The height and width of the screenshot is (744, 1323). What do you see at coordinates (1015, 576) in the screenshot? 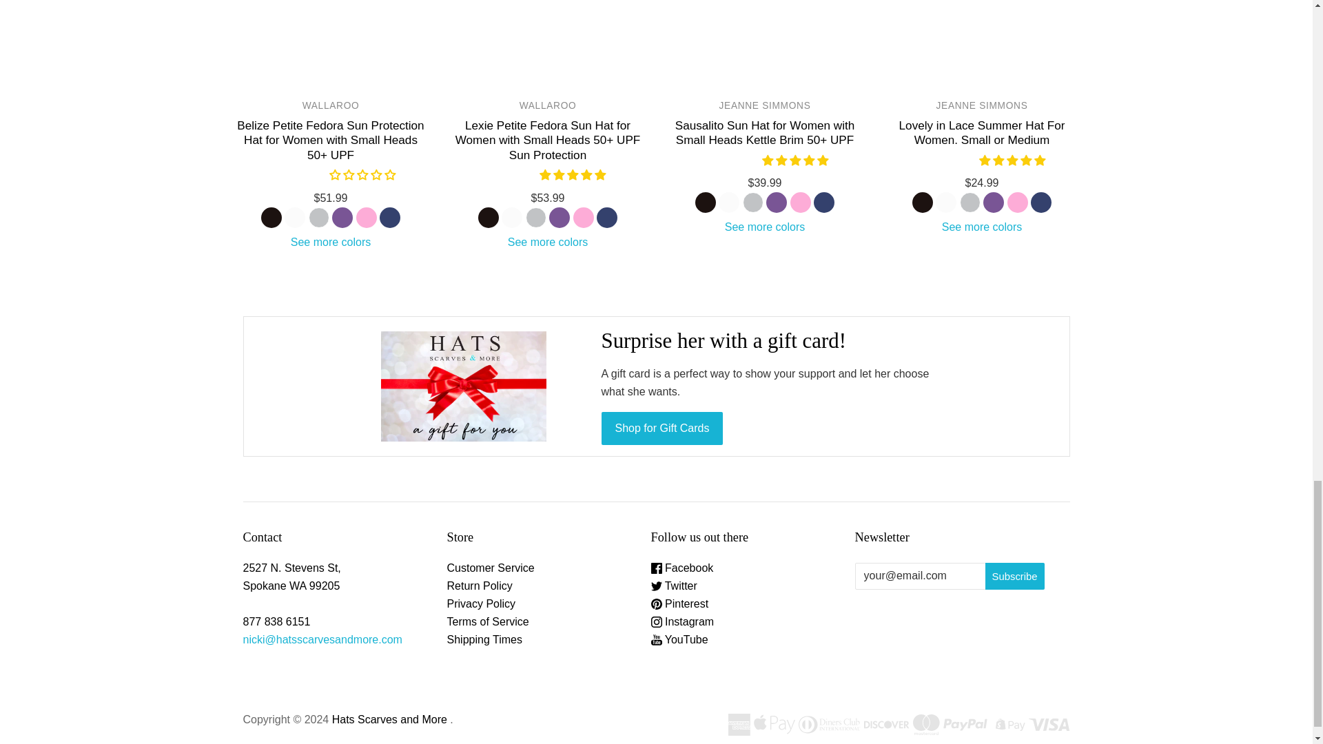
I see `Subscribe` at bounding box center [1015, 576].